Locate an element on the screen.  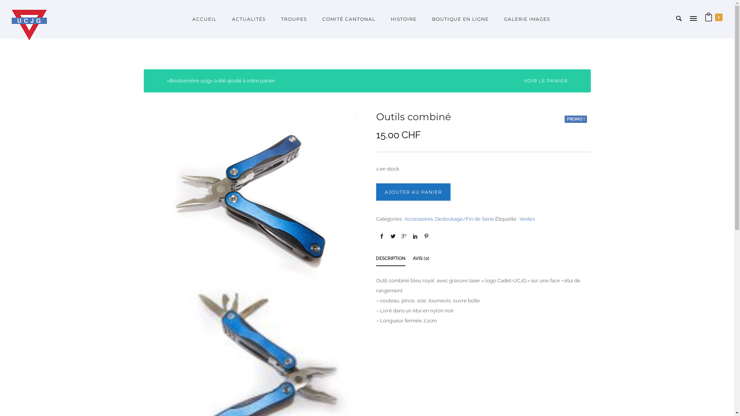
VOIR LE PANIER is located at coordinates (545, 81).